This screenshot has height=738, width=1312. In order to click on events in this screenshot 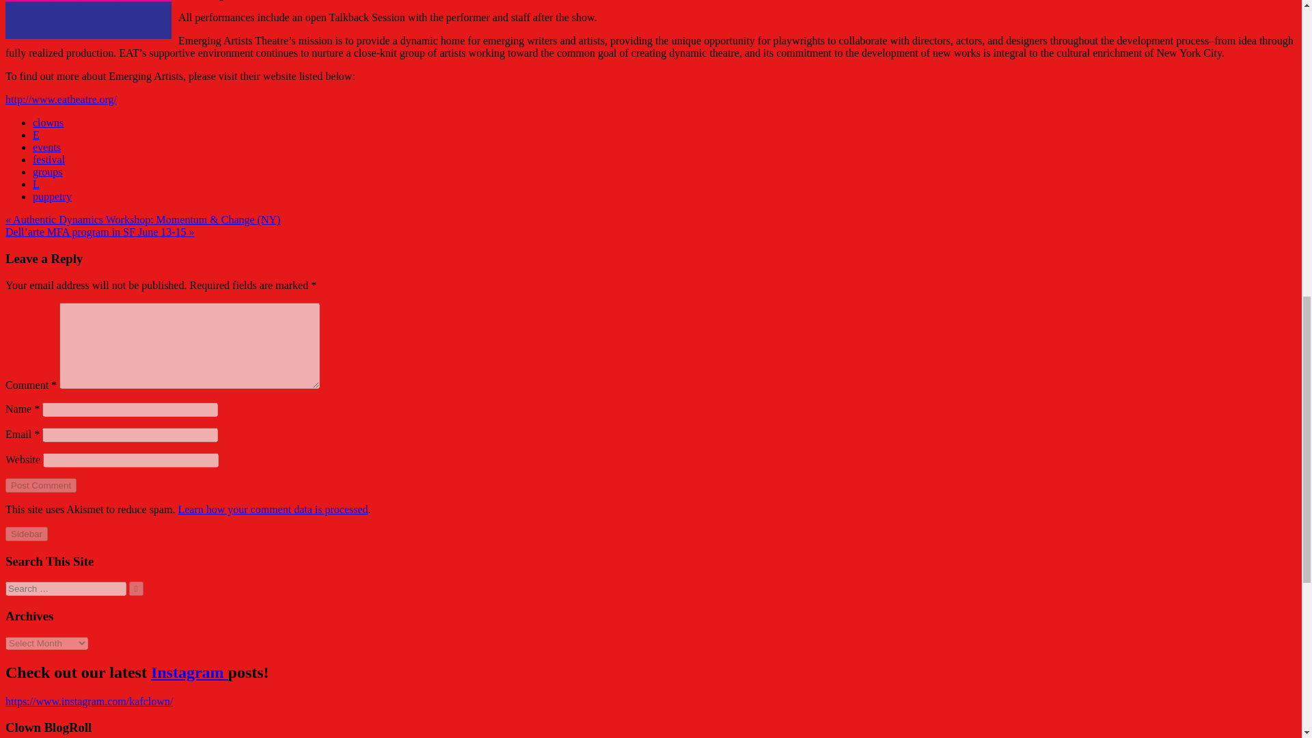, I will do `click(46, 147)`.